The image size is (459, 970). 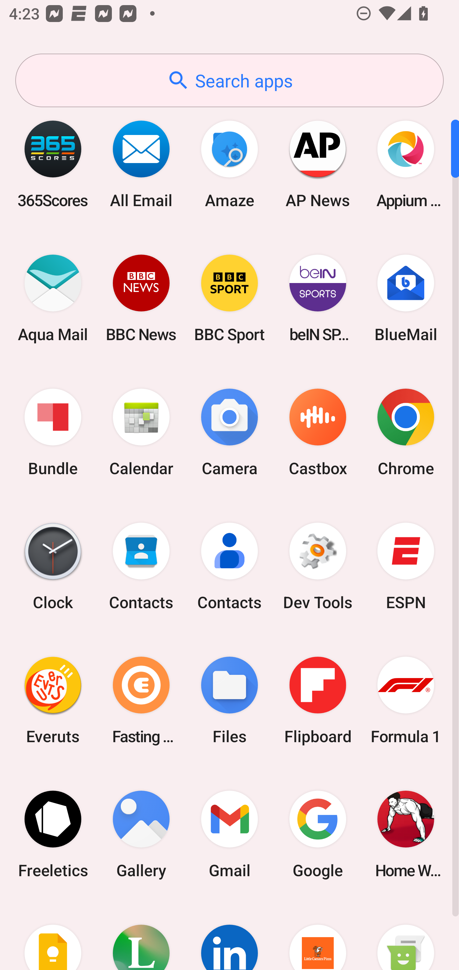 What do you see at coordinates (317, 834) in the screenshot?
I see `Google` at bounding box center [317, 834].